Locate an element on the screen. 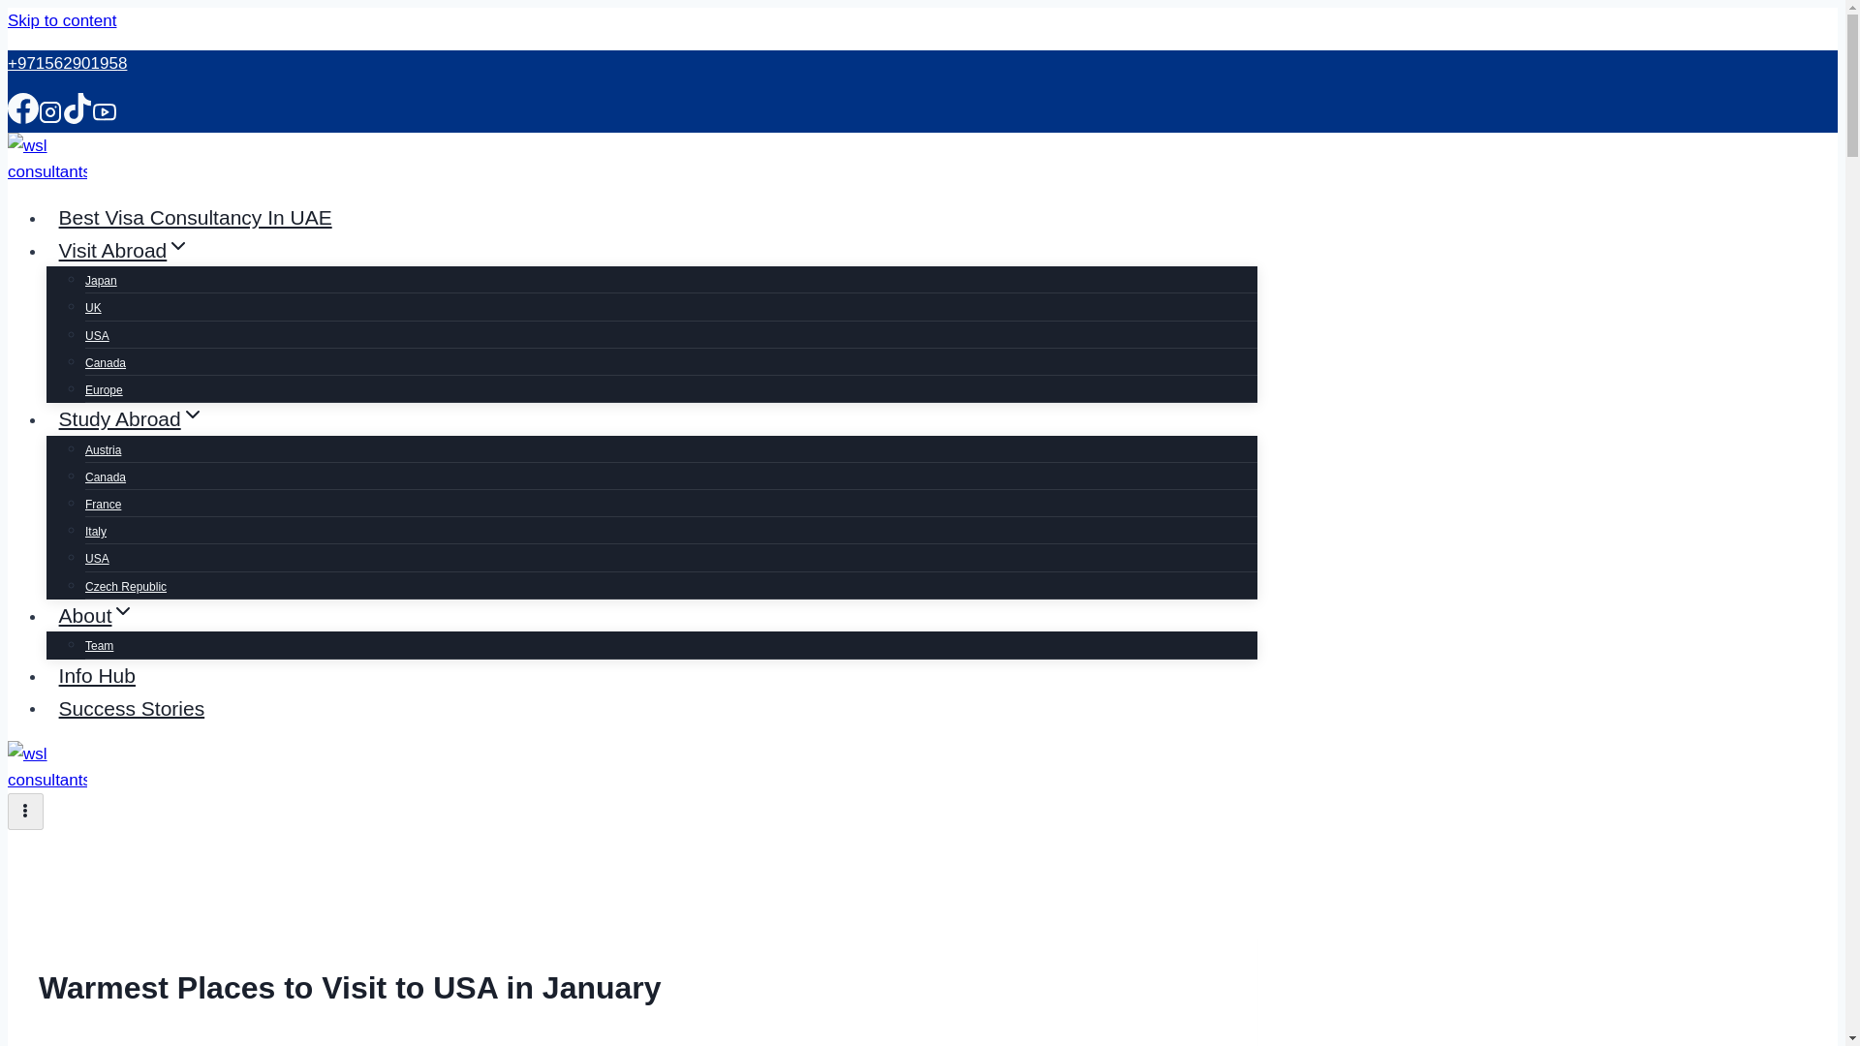  Best Visa Consultancy In UAE is located at coordinates (196, 217).